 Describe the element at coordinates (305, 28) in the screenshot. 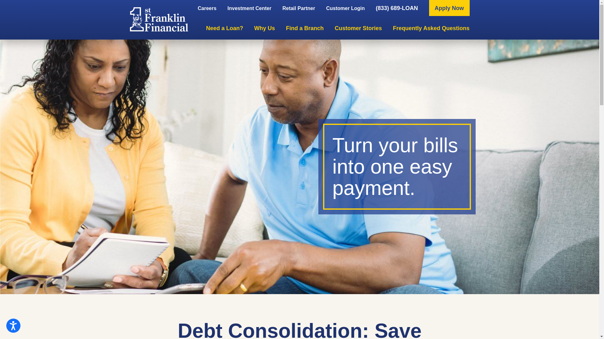

I see `Find a Branch` at that location.